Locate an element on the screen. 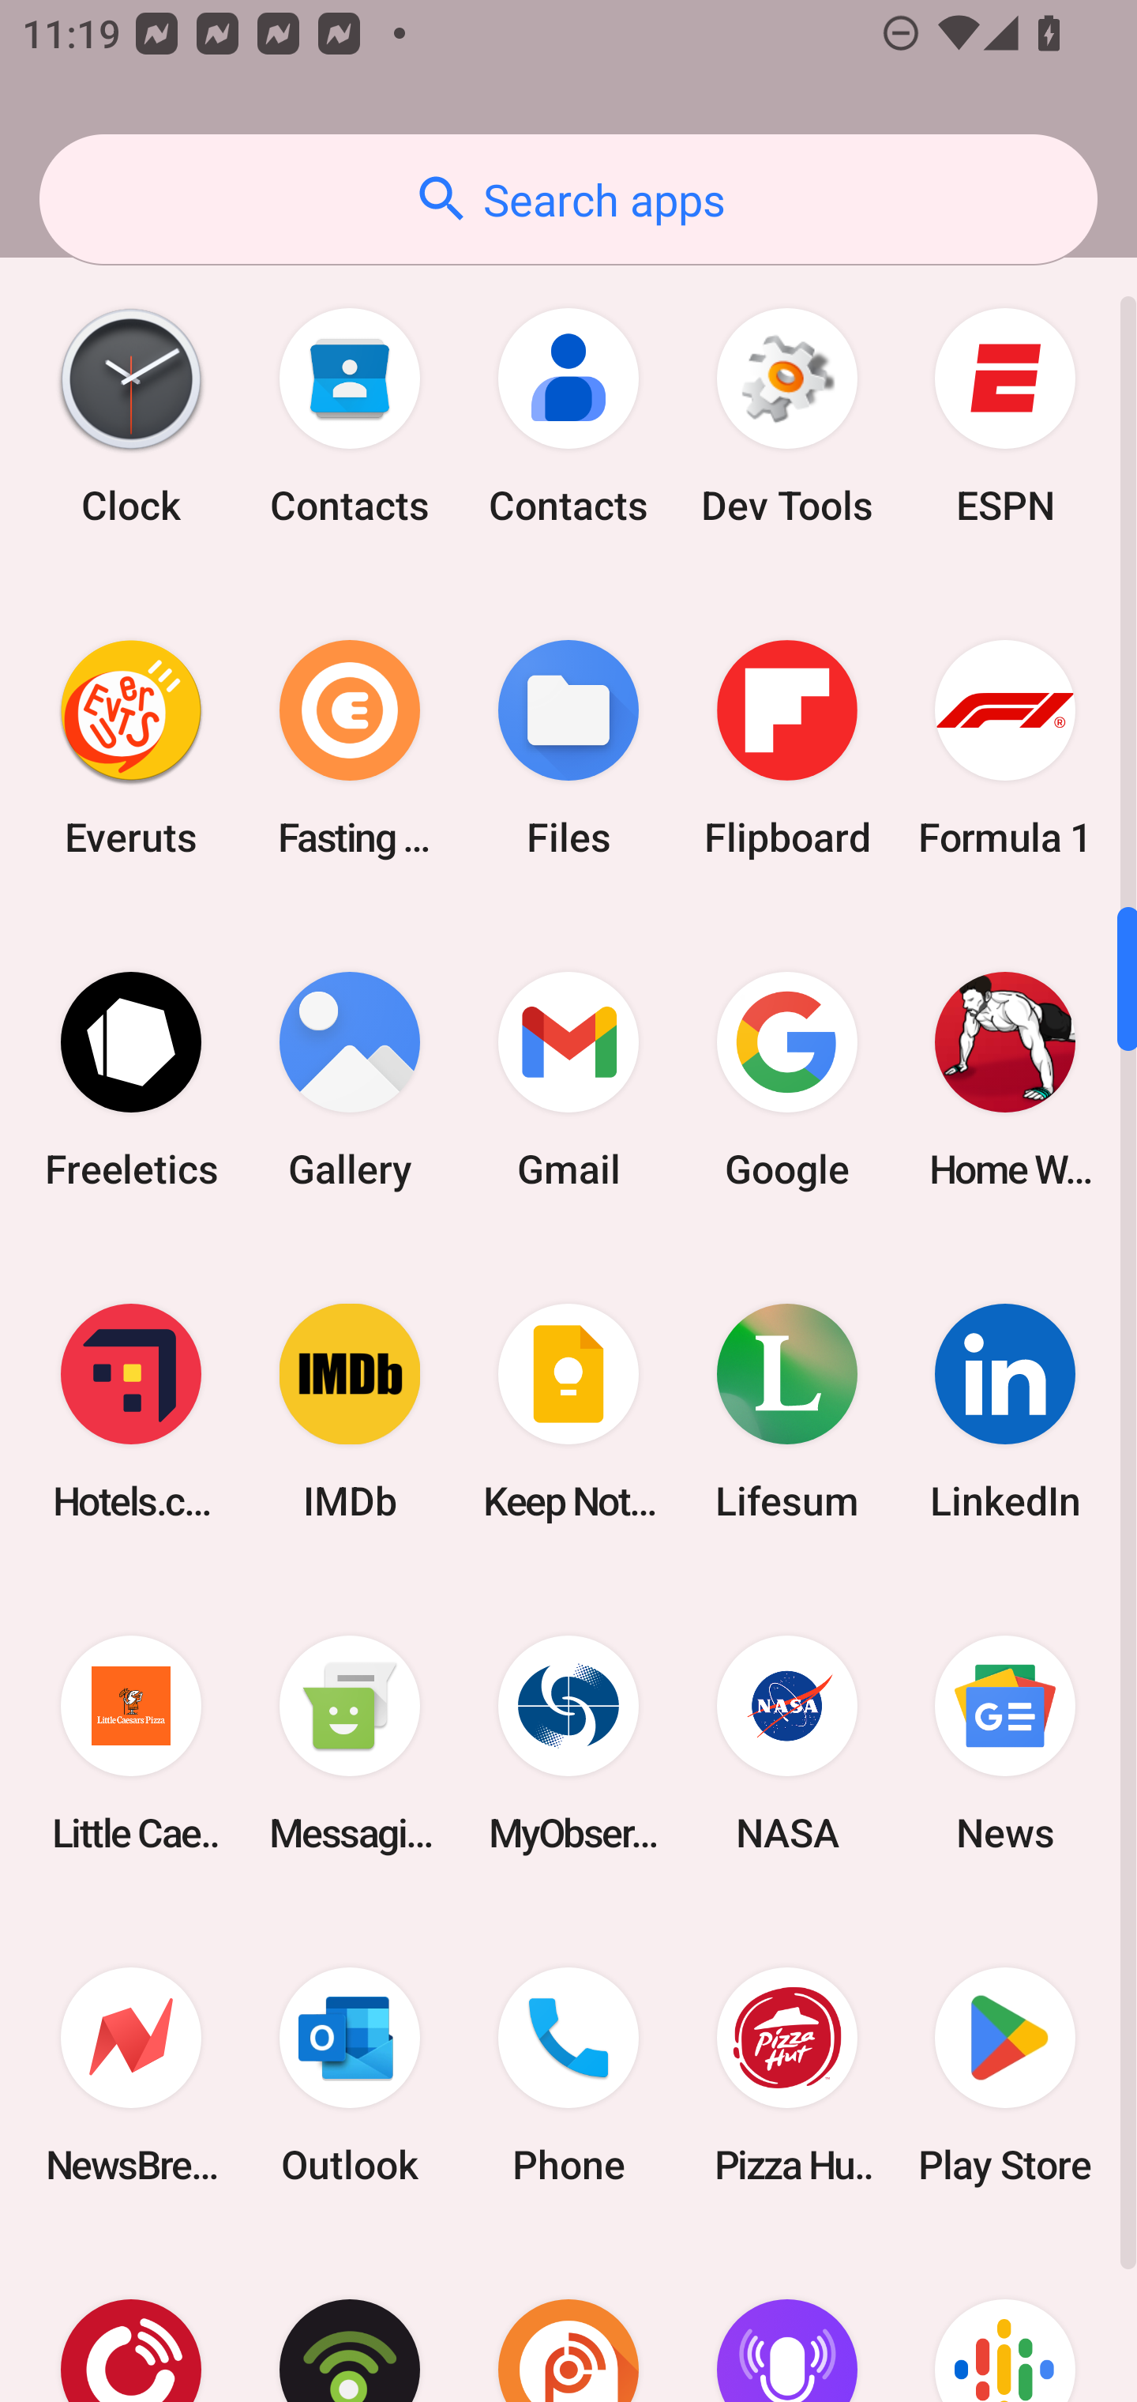  Pizza Hut HK & Macau is located at coordinates (786, 2075).